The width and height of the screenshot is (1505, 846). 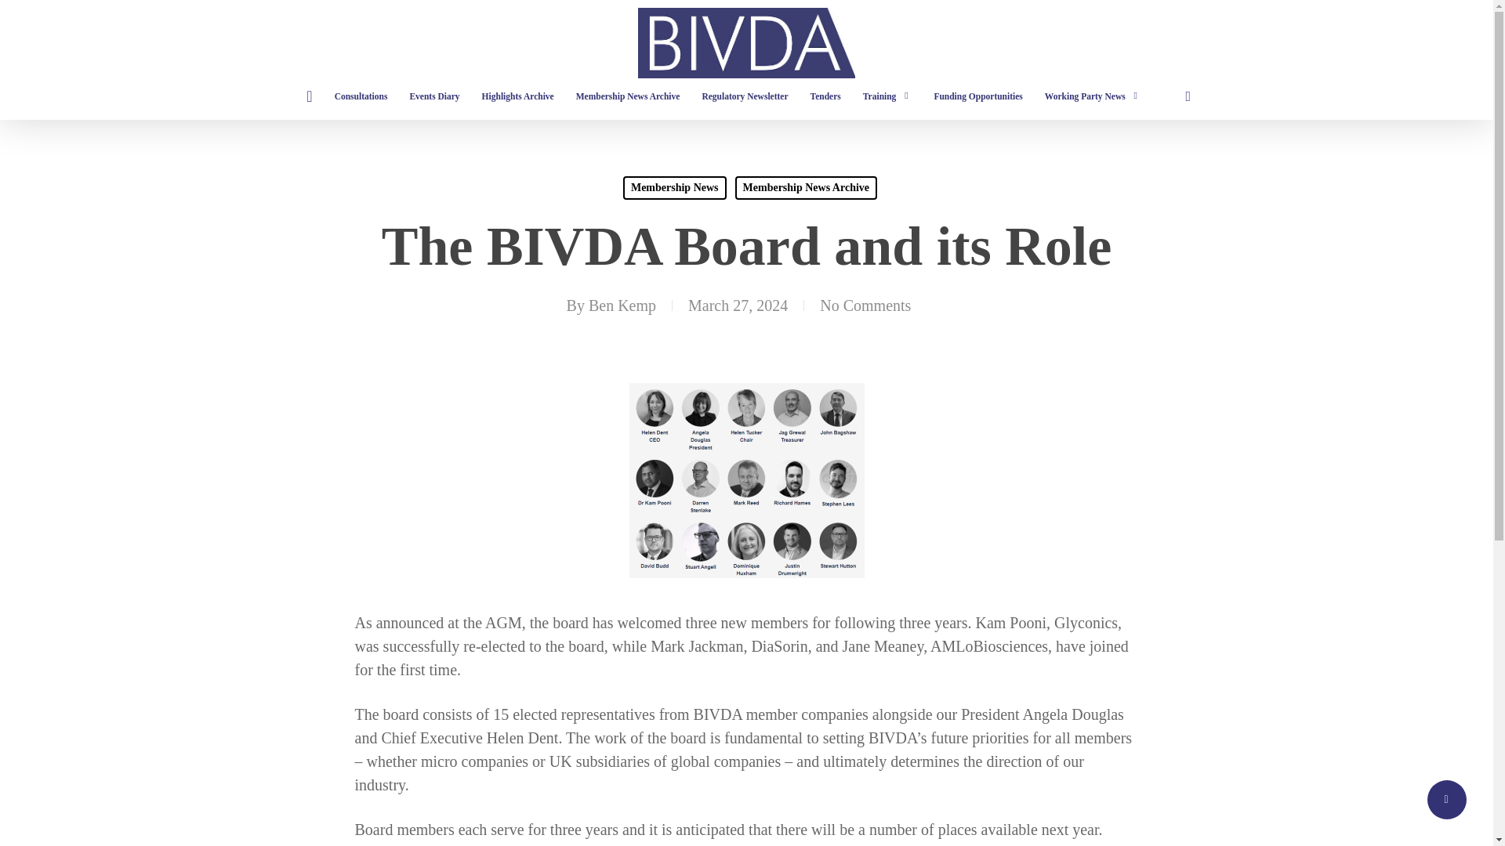 What do you see at coordinates (622, 305) in the screenshot?
I see `Posts by Ben Kemp` at bounding box center [622, 305].